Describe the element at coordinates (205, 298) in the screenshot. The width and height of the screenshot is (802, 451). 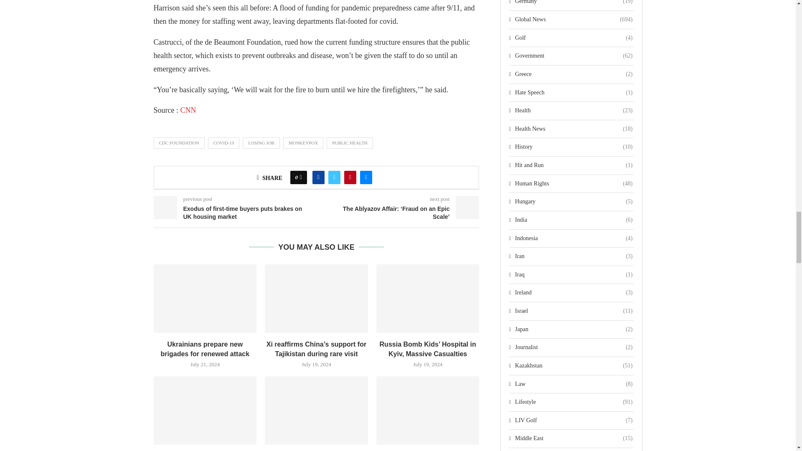
I see `Ukrainians prepare new brigades for renewed attack` at that location.